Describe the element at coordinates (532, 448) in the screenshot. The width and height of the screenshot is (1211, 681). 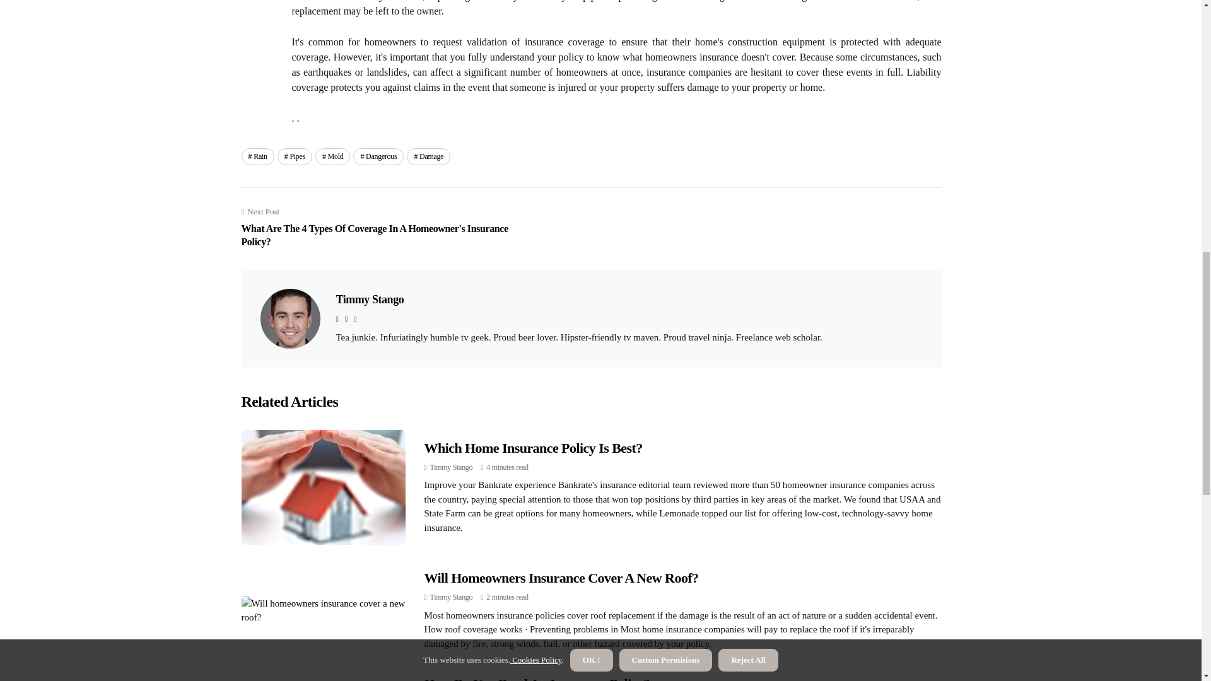
I see `Which Home Insurance Policy Is Best?` at that location.